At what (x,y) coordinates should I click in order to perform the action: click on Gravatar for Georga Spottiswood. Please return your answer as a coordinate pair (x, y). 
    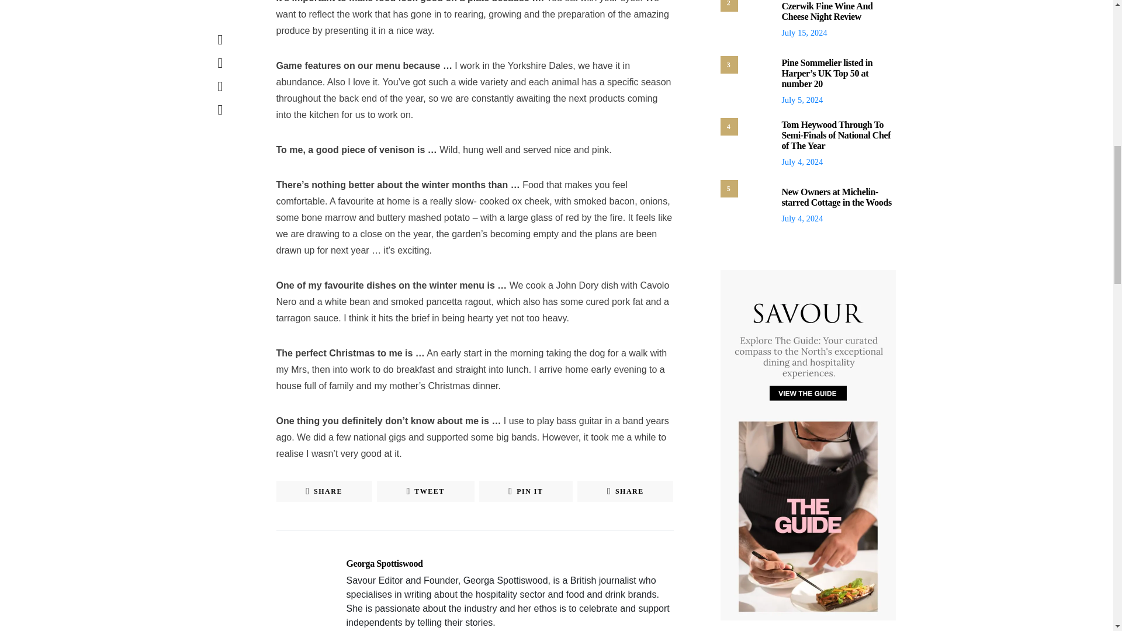
    Looking at the image, I should click on (299, 581).